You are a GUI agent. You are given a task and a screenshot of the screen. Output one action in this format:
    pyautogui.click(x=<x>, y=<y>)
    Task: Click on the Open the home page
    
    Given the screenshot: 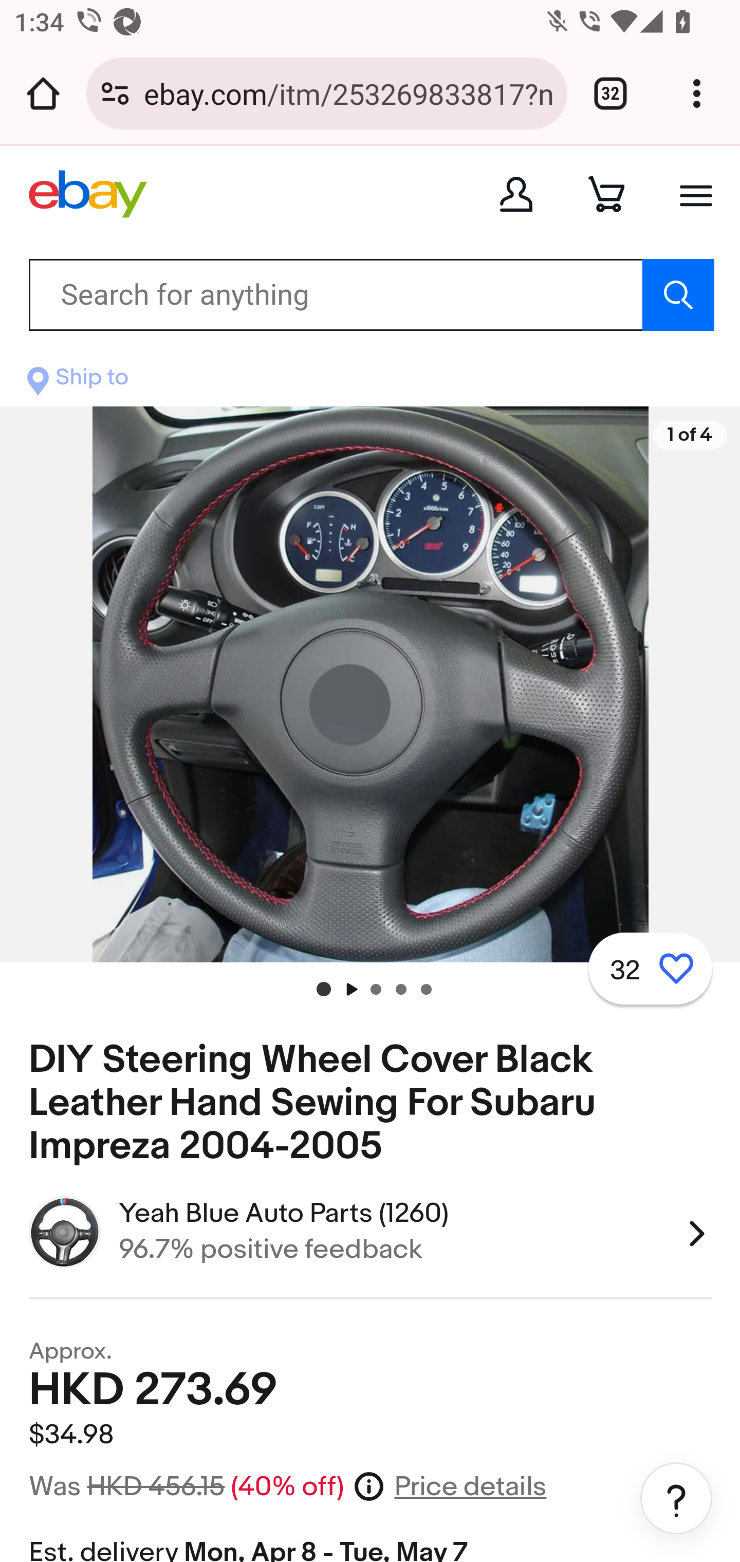 What is the action you would take?
    pyautogui.click(x=43, y=94)
    